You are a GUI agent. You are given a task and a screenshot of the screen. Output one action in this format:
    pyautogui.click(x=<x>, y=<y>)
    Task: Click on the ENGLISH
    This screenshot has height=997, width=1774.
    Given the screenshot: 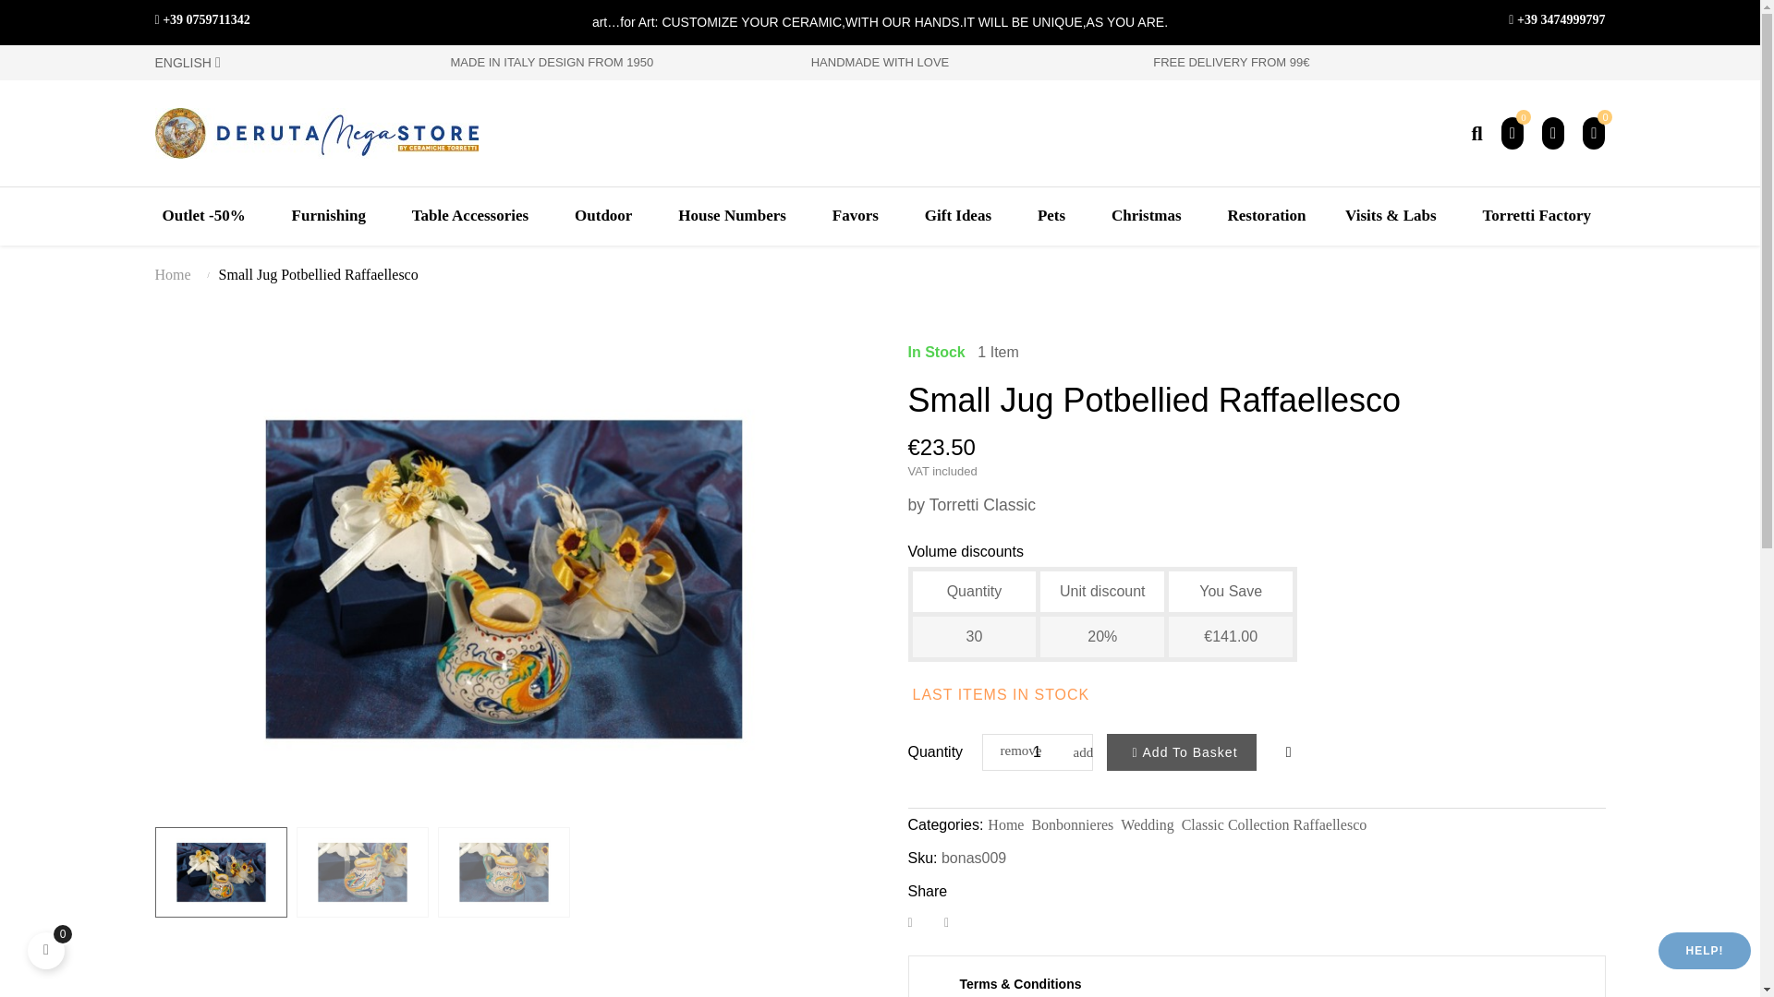 What is the action you would take?
    pyautogui.click(x=289, y=63)
    